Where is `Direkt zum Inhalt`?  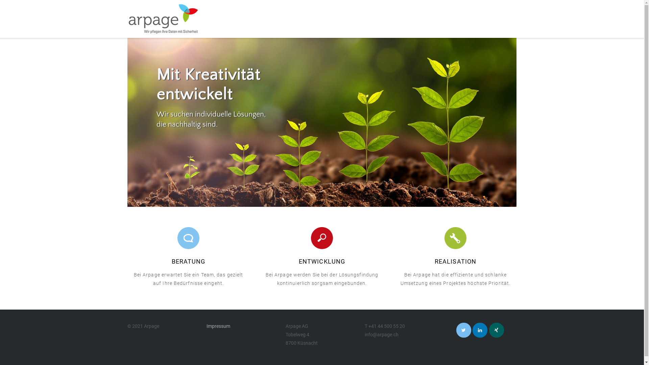
Direkt zum Inhalt is located at coordinates (0, 0).